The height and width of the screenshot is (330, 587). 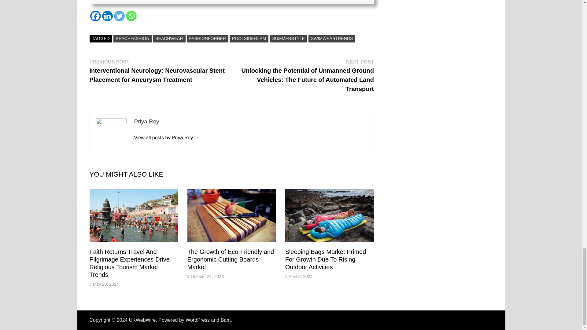 I want to click on Priya Roy, so click(x=166, y=137).